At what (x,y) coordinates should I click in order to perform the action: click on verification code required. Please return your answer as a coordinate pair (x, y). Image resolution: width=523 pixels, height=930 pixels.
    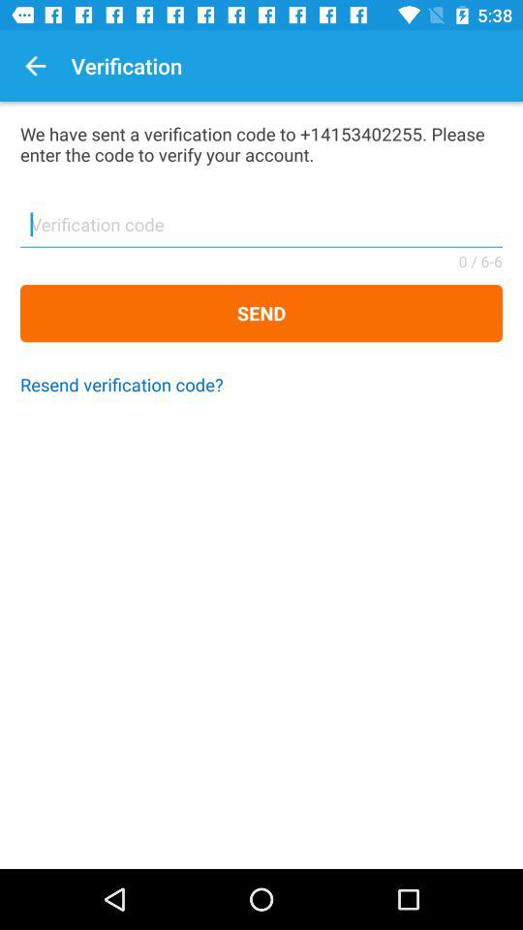
    Looking at the image, I should click on (261, 231).